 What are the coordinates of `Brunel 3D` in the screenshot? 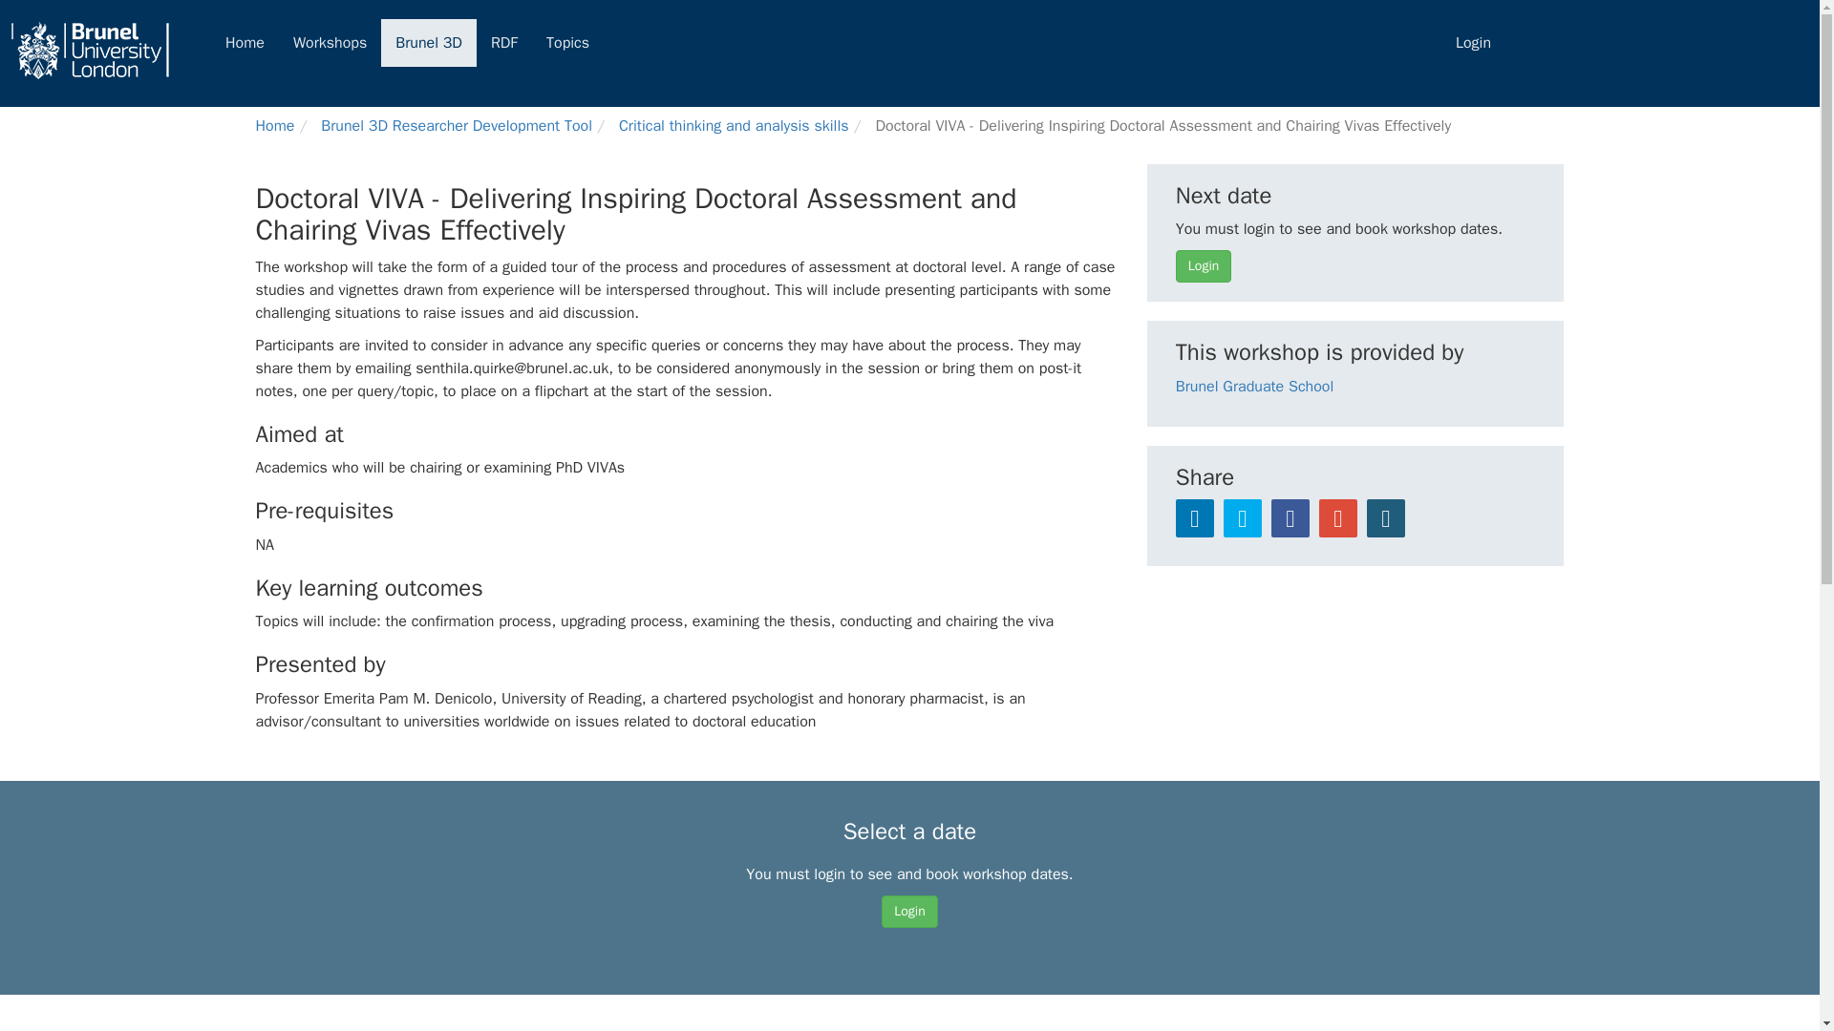 It's located at (429, 43).